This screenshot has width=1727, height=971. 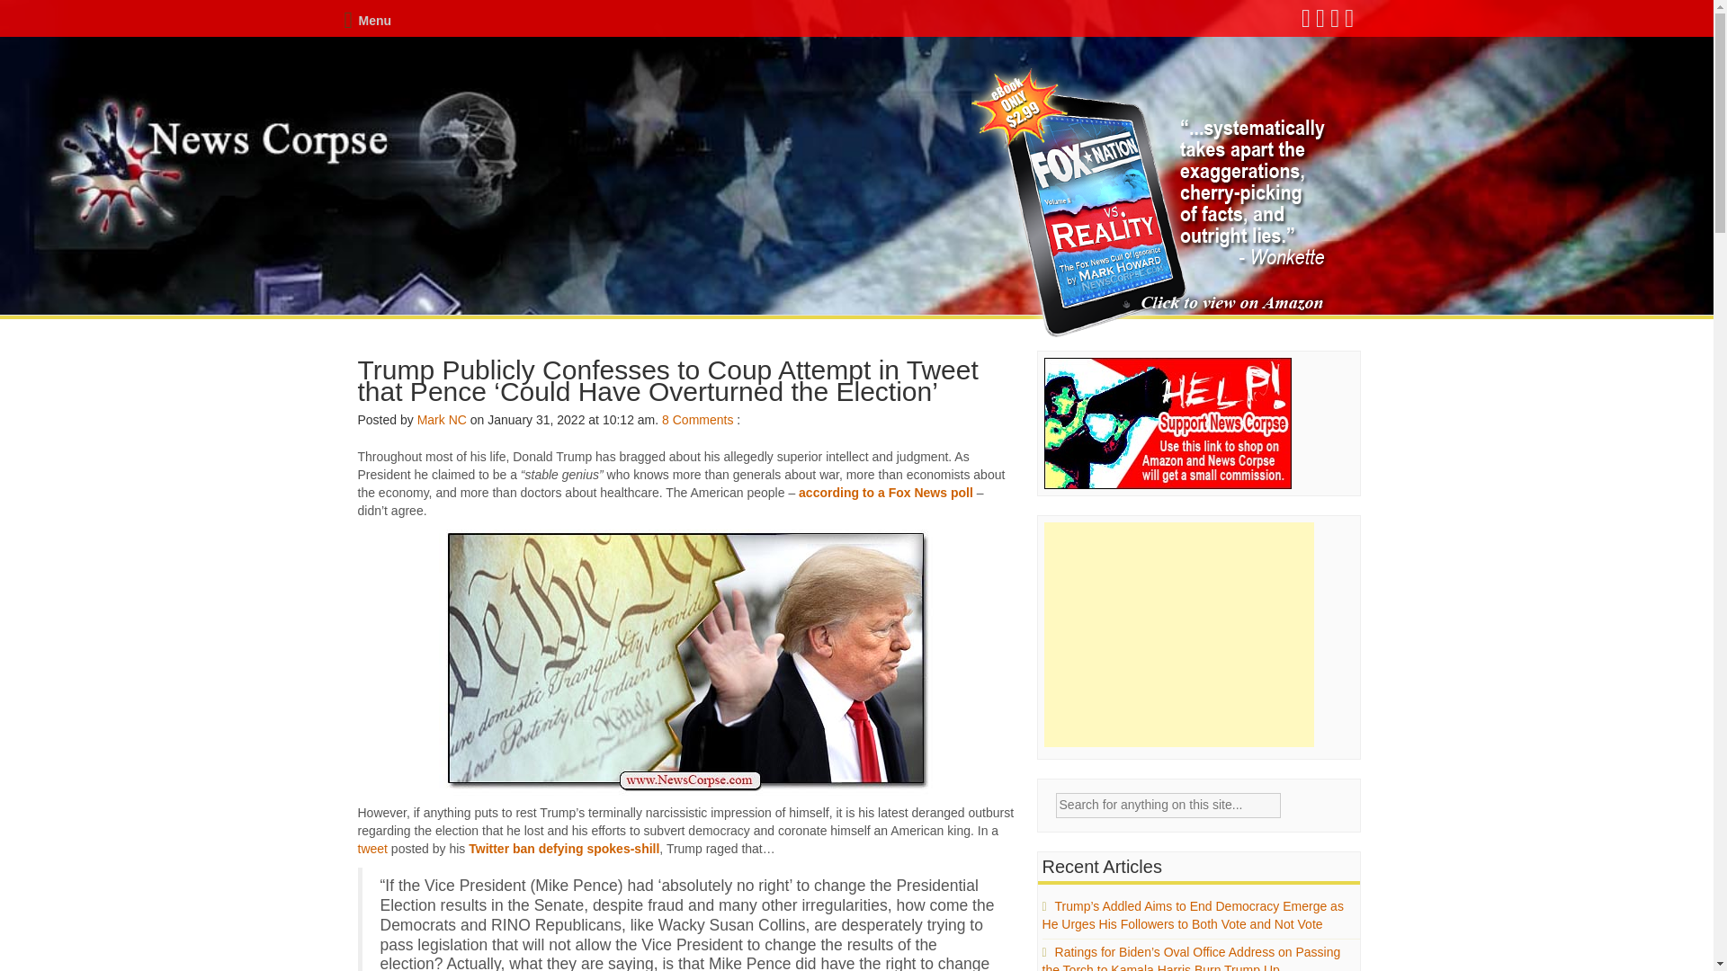 What do you see at coordinates (703, 420) in the screenshot?
I see `Comments` at bounding box center [703, 420].